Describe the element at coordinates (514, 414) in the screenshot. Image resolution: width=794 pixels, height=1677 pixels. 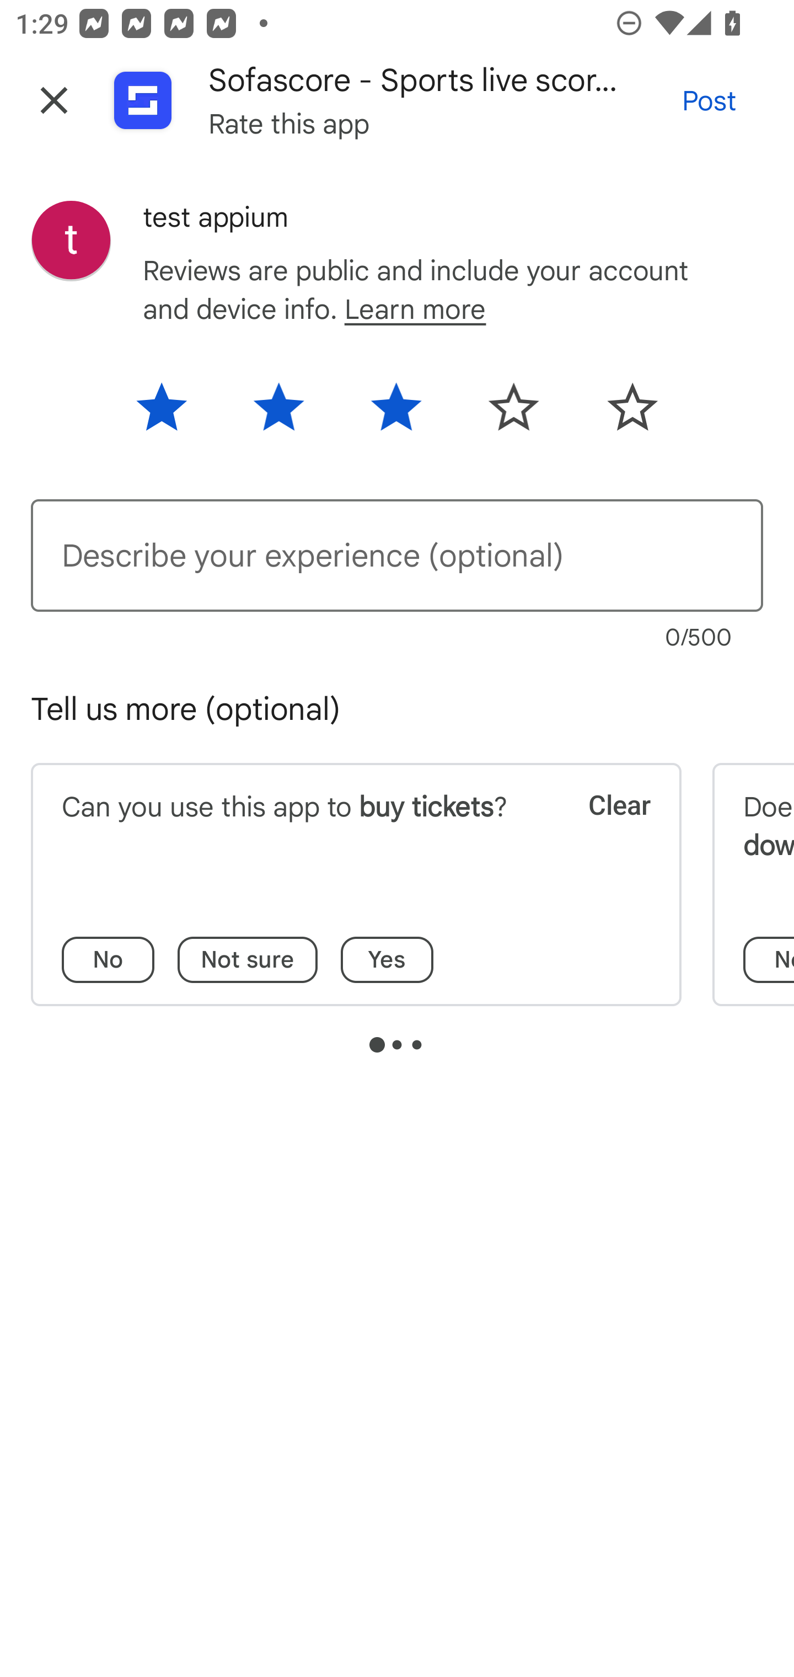
I see `Fourth star unselected` at that location.